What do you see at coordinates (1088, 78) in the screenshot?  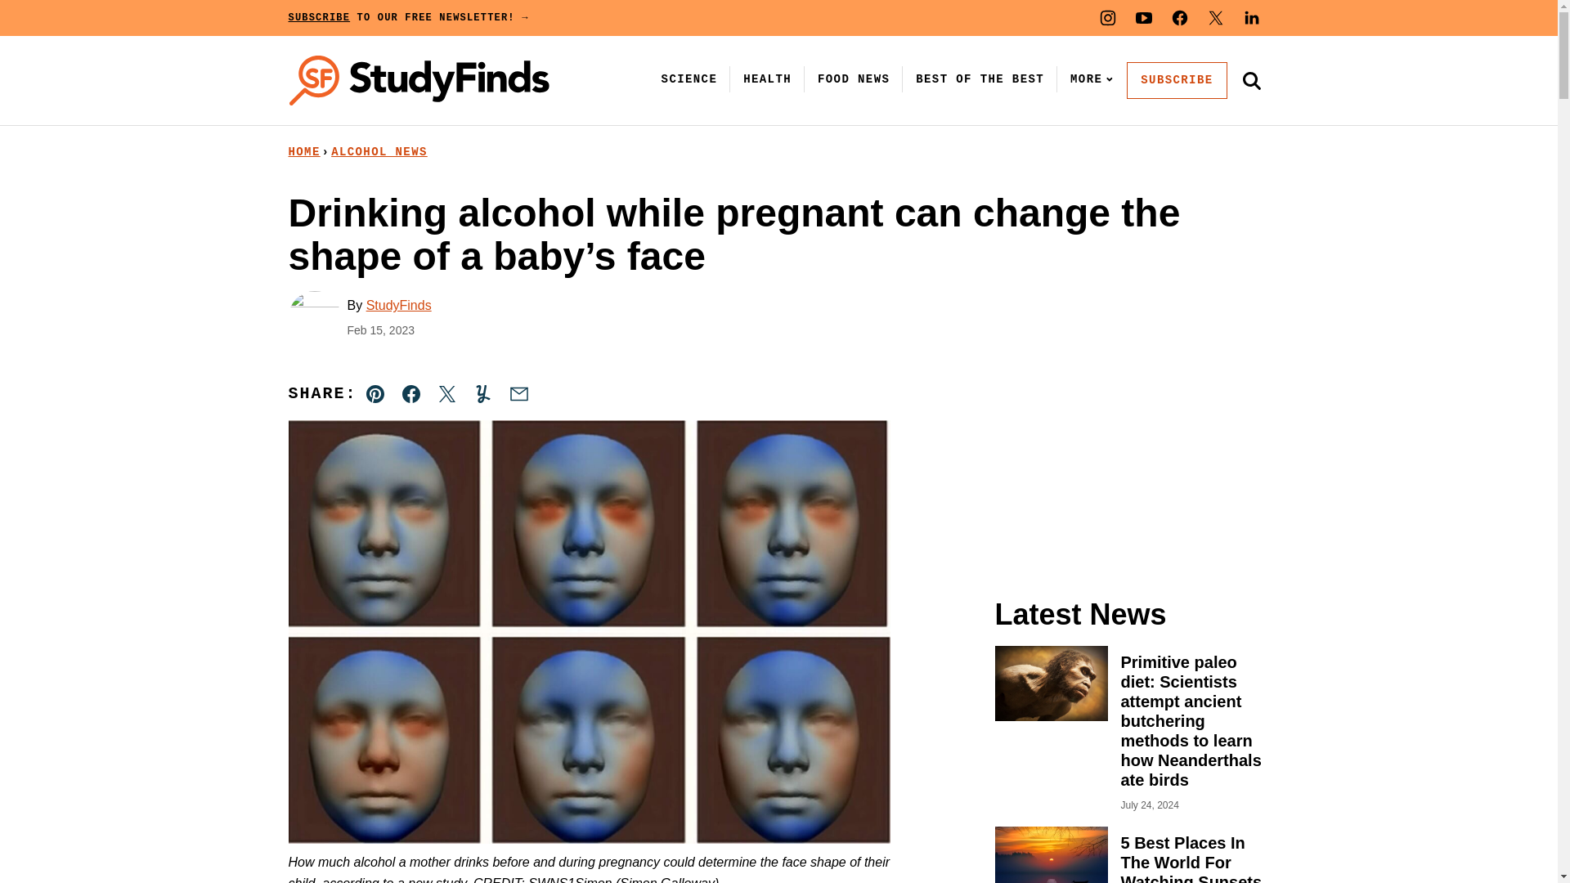 I see `MORE` at bounding box center [1088, 78].